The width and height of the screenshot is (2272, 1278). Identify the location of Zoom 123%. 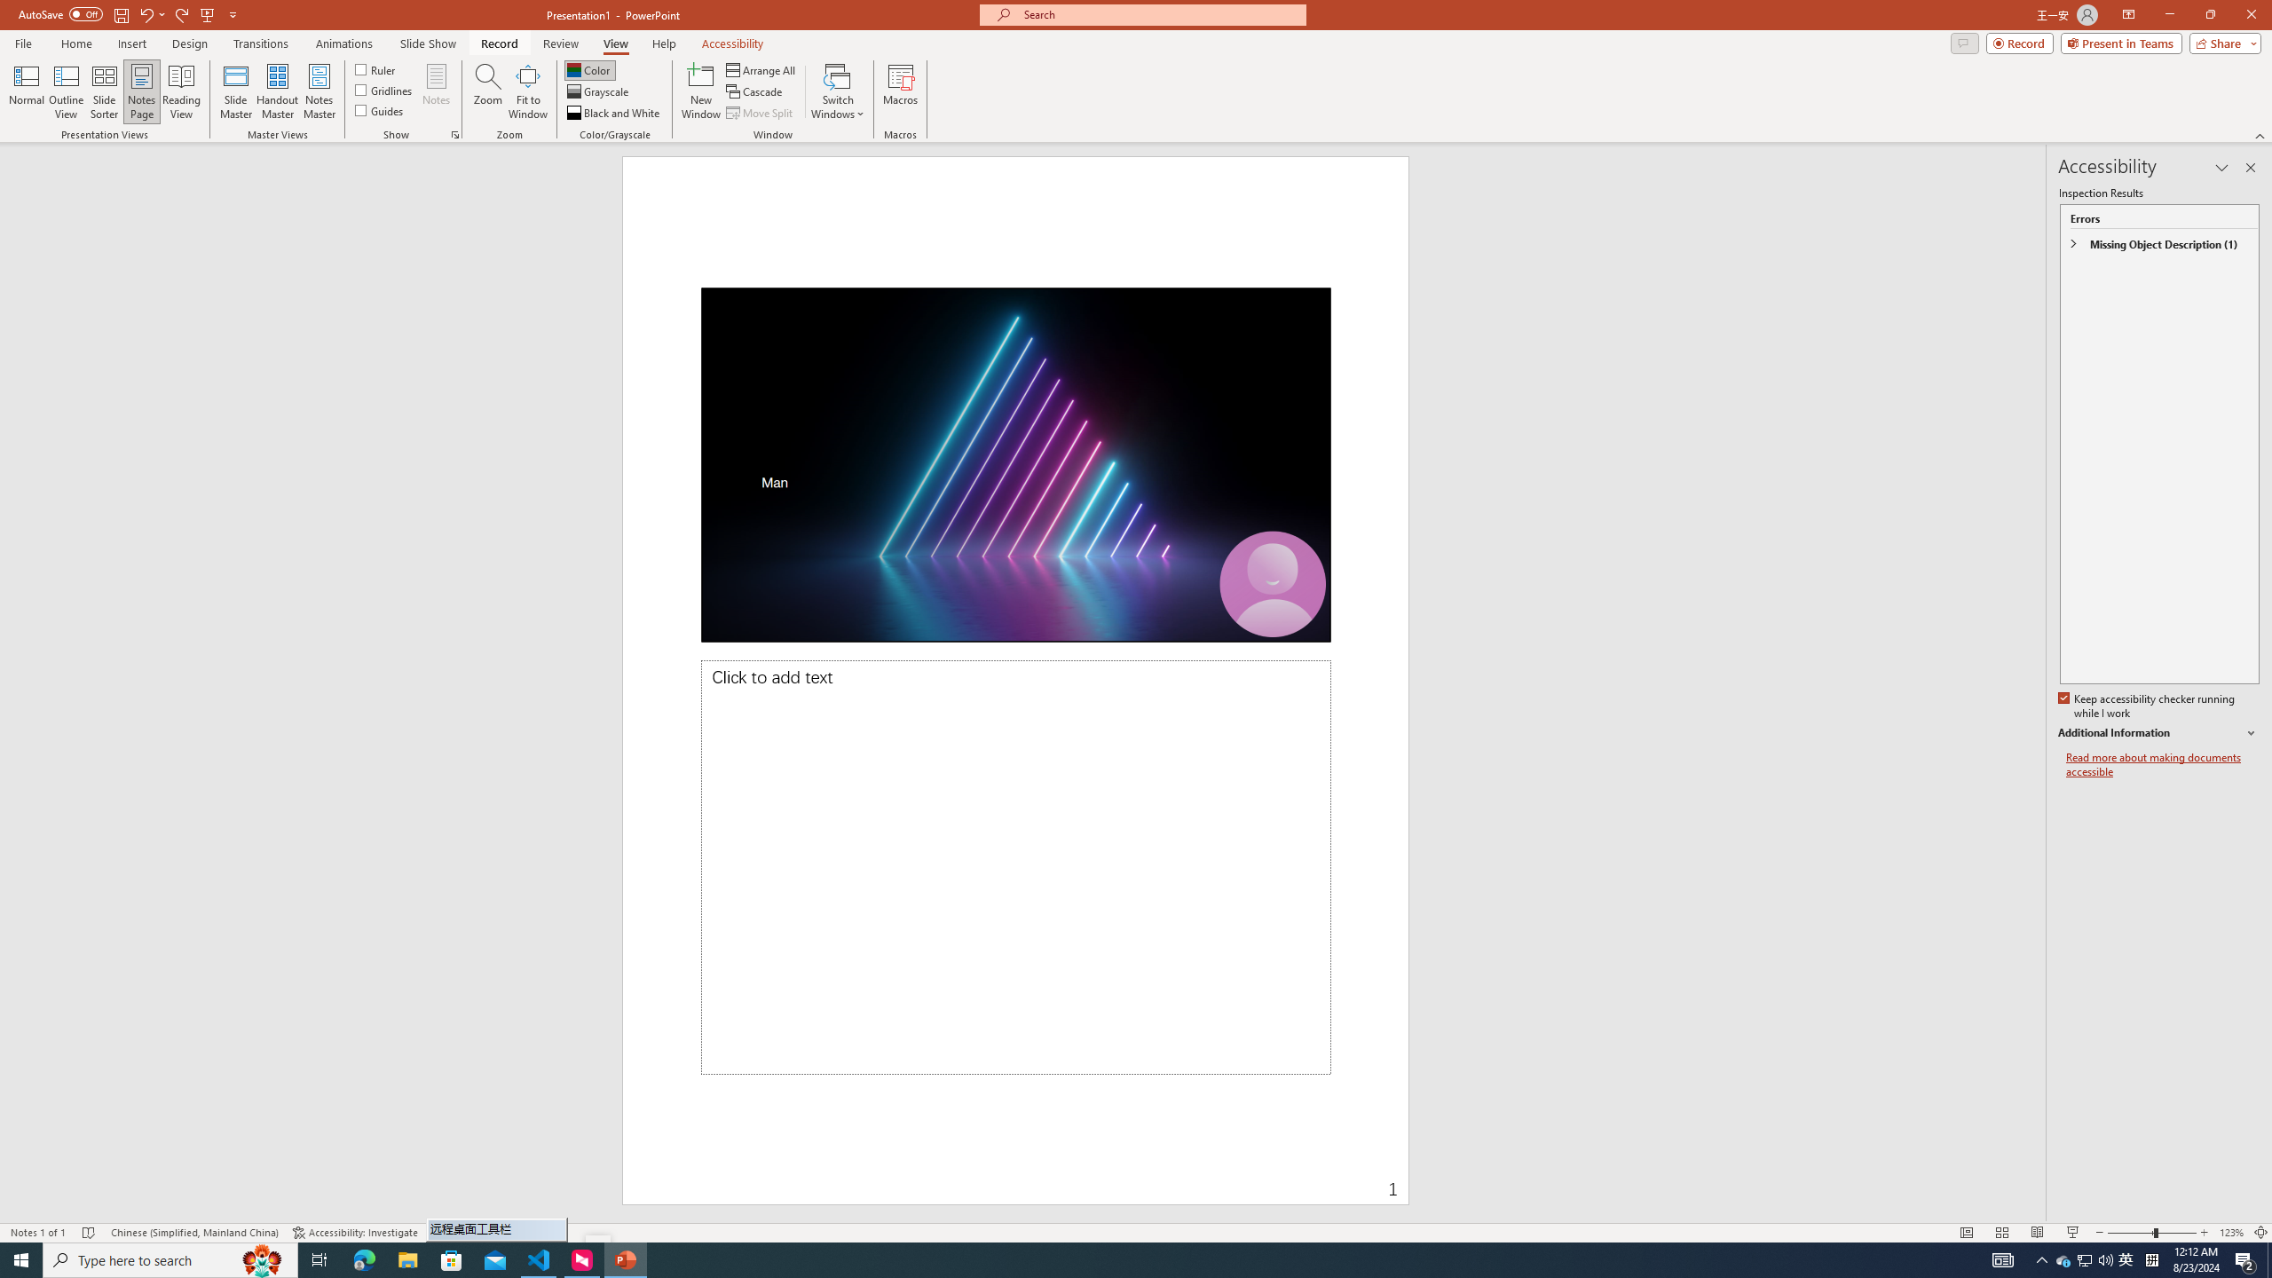
(2231, 1233).